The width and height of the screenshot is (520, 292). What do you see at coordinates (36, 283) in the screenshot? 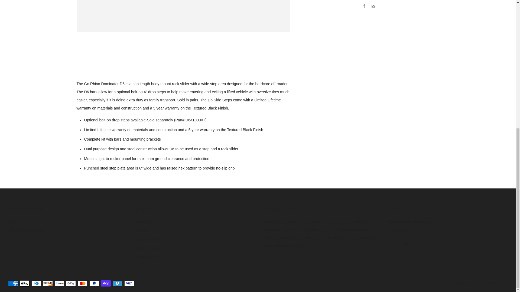
I see `Diners Club` at bounding box center [36, 283].